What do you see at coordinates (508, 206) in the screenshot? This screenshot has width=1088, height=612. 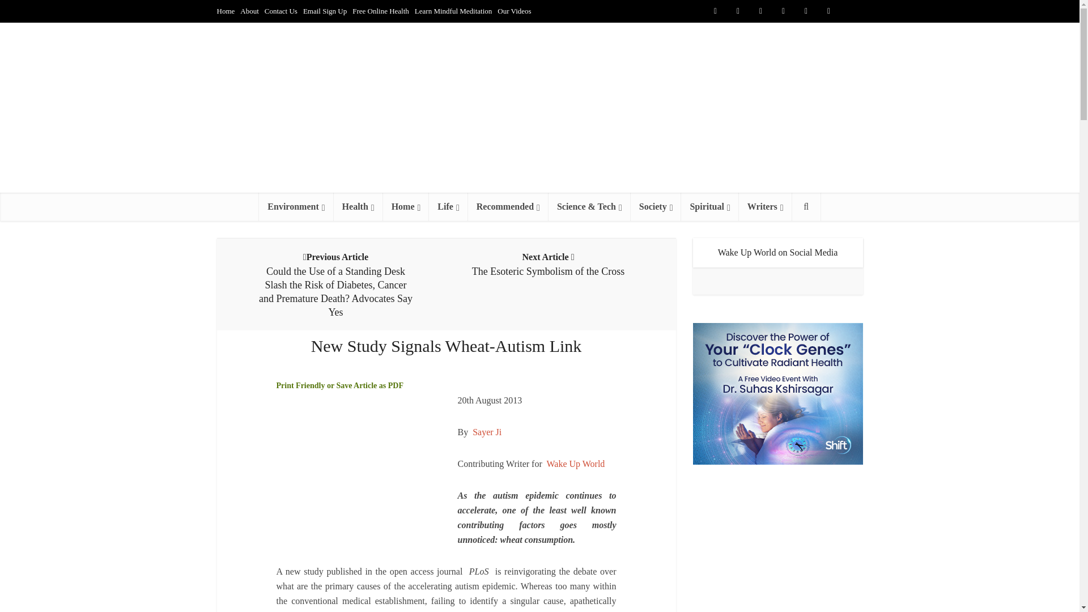 I see `Articles recommended by WuW` at bounding box center [508, 206].